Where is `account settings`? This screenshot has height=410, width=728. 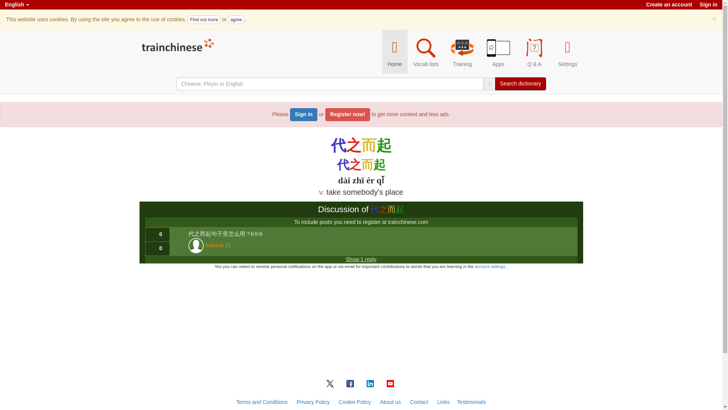 account settings is located at coordinates (491, 266).